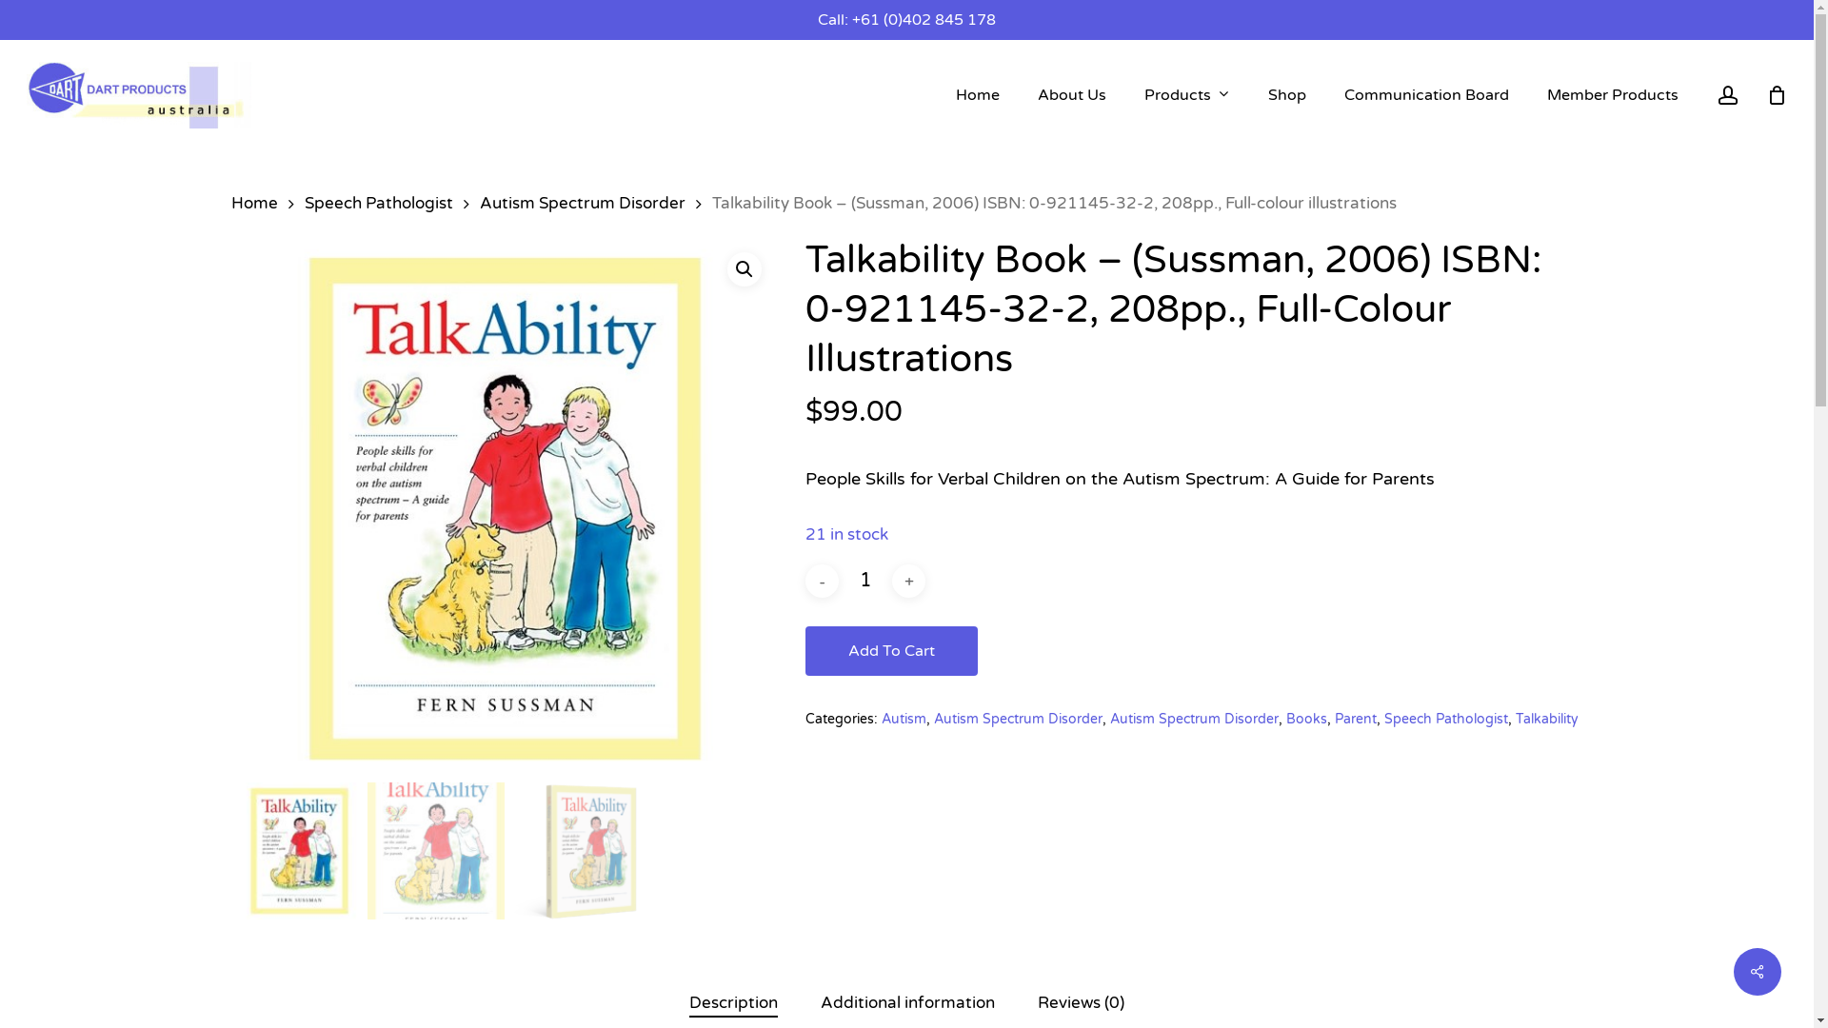 The image size is (1828, 1028). I want to click on Member Products, so click(1613, 95).